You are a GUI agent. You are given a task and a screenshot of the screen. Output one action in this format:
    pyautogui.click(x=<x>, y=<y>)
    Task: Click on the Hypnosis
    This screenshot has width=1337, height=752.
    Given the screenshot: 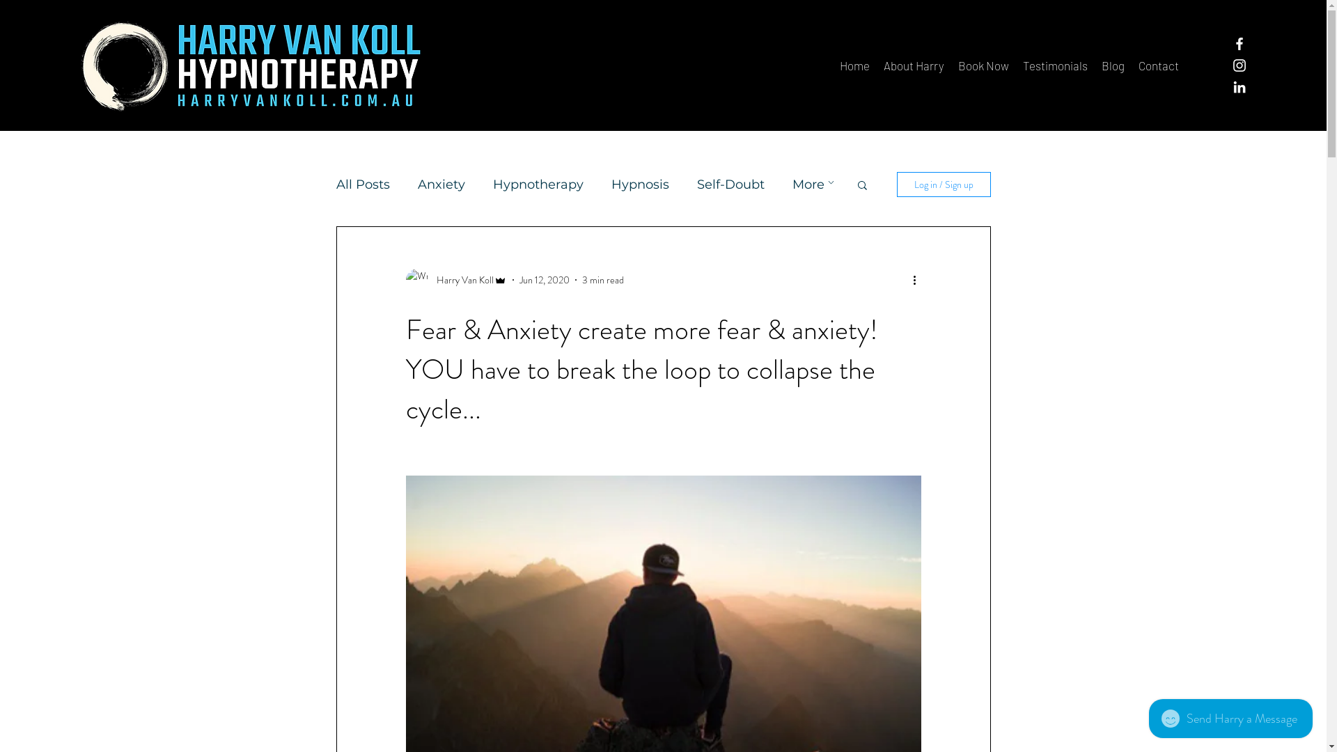 What is the action you would take?
    pyautogui.click(x=641, y=185)
    